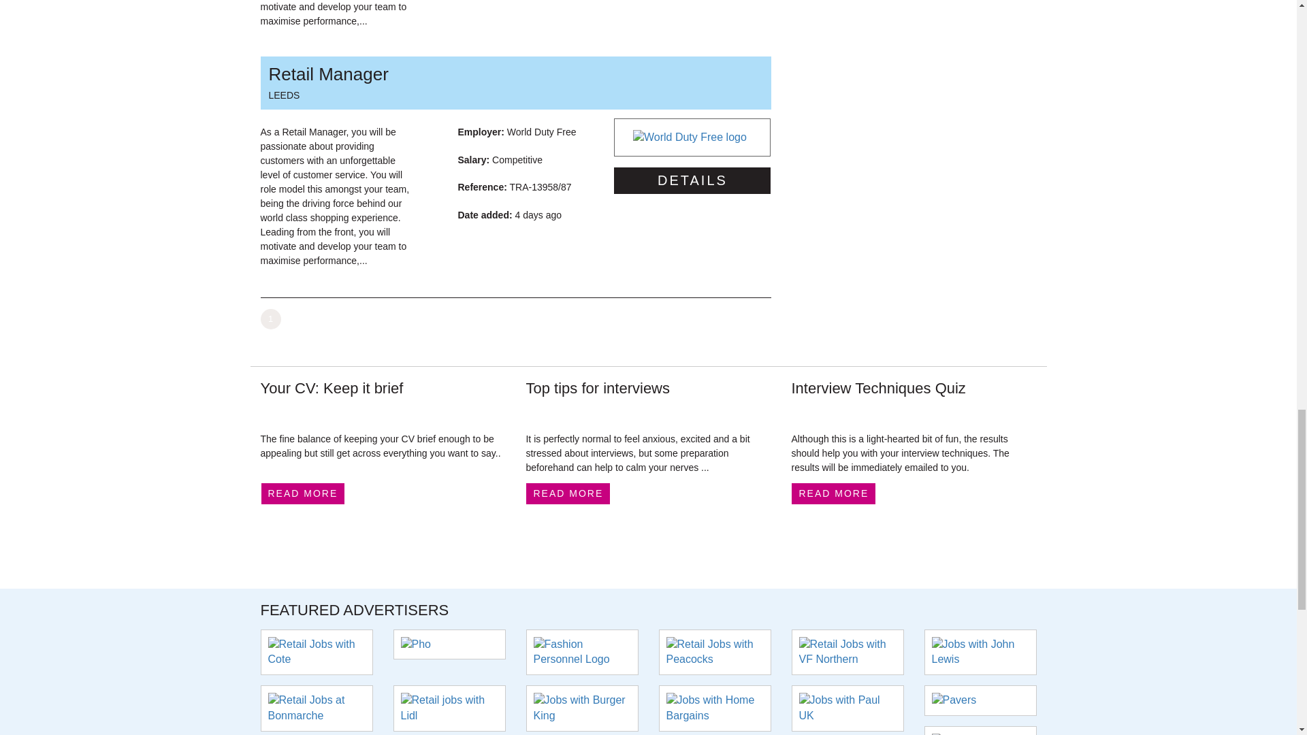  Describe the element at coordinates (568, 493) in the screenshot. I see `READ MORE` at that location.